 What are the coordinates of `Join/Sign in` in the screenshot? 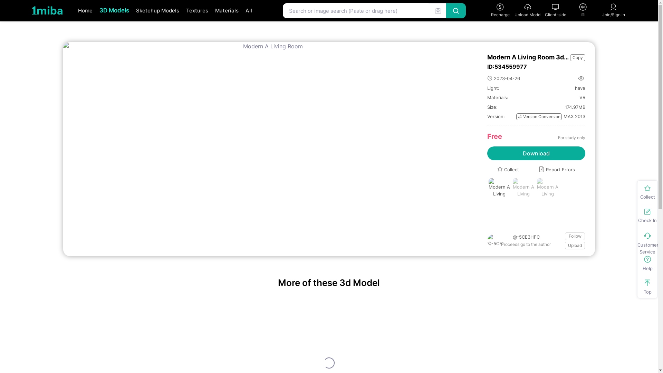 It's located at (613, 10).